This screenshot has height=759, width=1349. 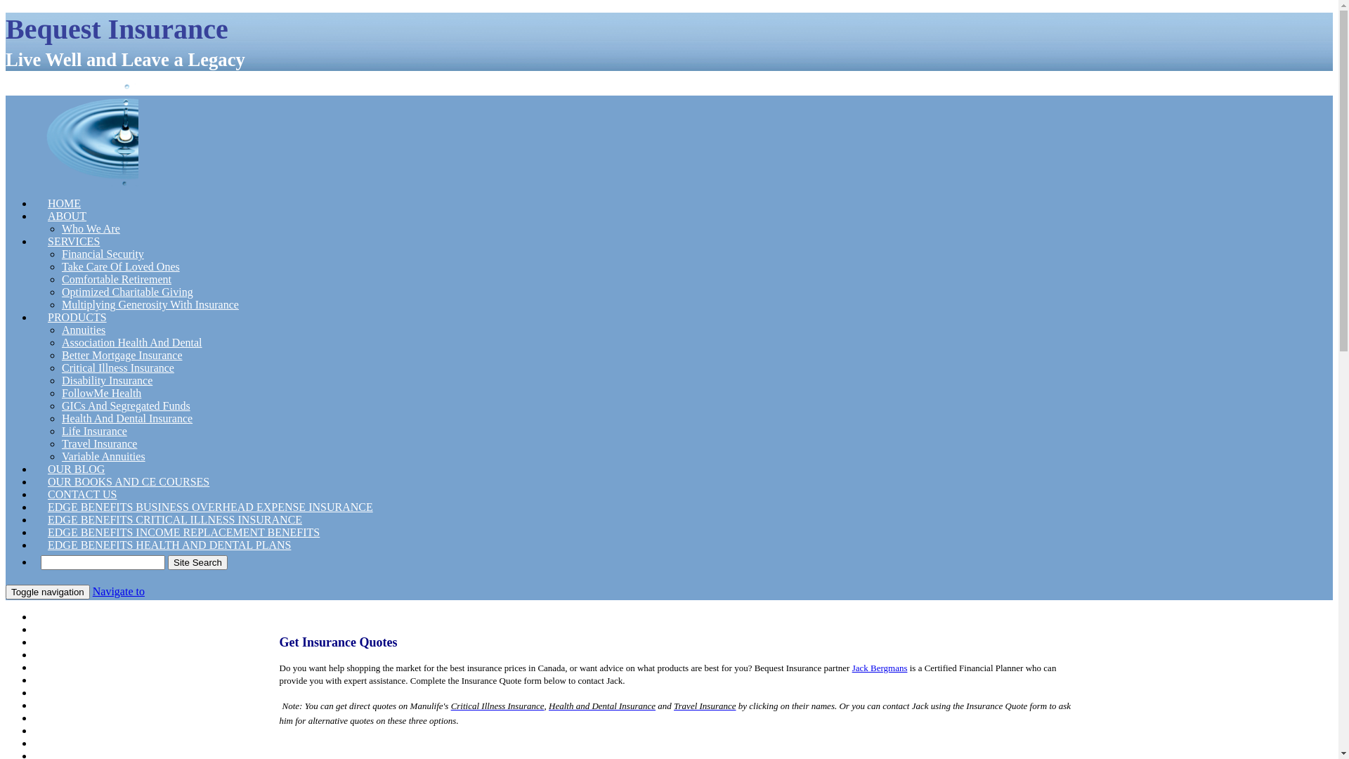 I want to click on Better Mortgage Insurance, so click(x=122, y=356).